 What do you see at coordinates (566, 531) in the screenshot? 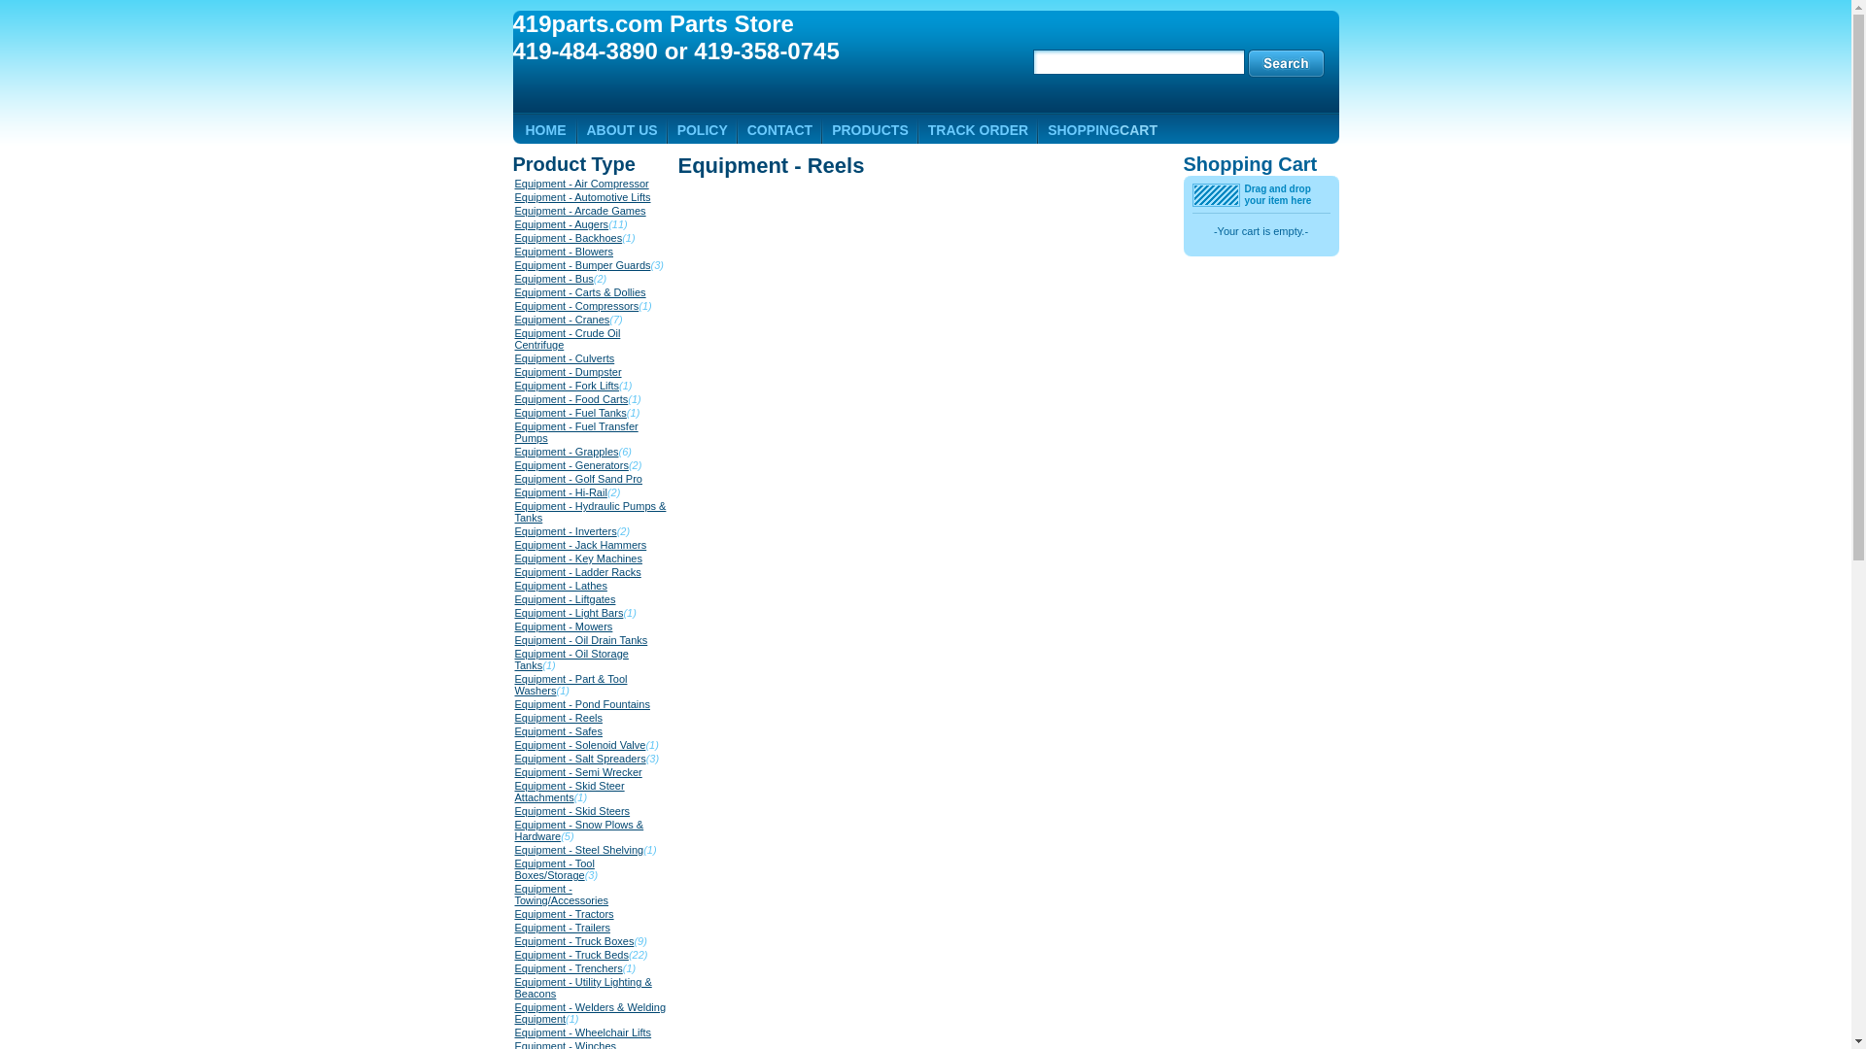
I see `Equipment - Inverters` at bounding box center [566, 531].